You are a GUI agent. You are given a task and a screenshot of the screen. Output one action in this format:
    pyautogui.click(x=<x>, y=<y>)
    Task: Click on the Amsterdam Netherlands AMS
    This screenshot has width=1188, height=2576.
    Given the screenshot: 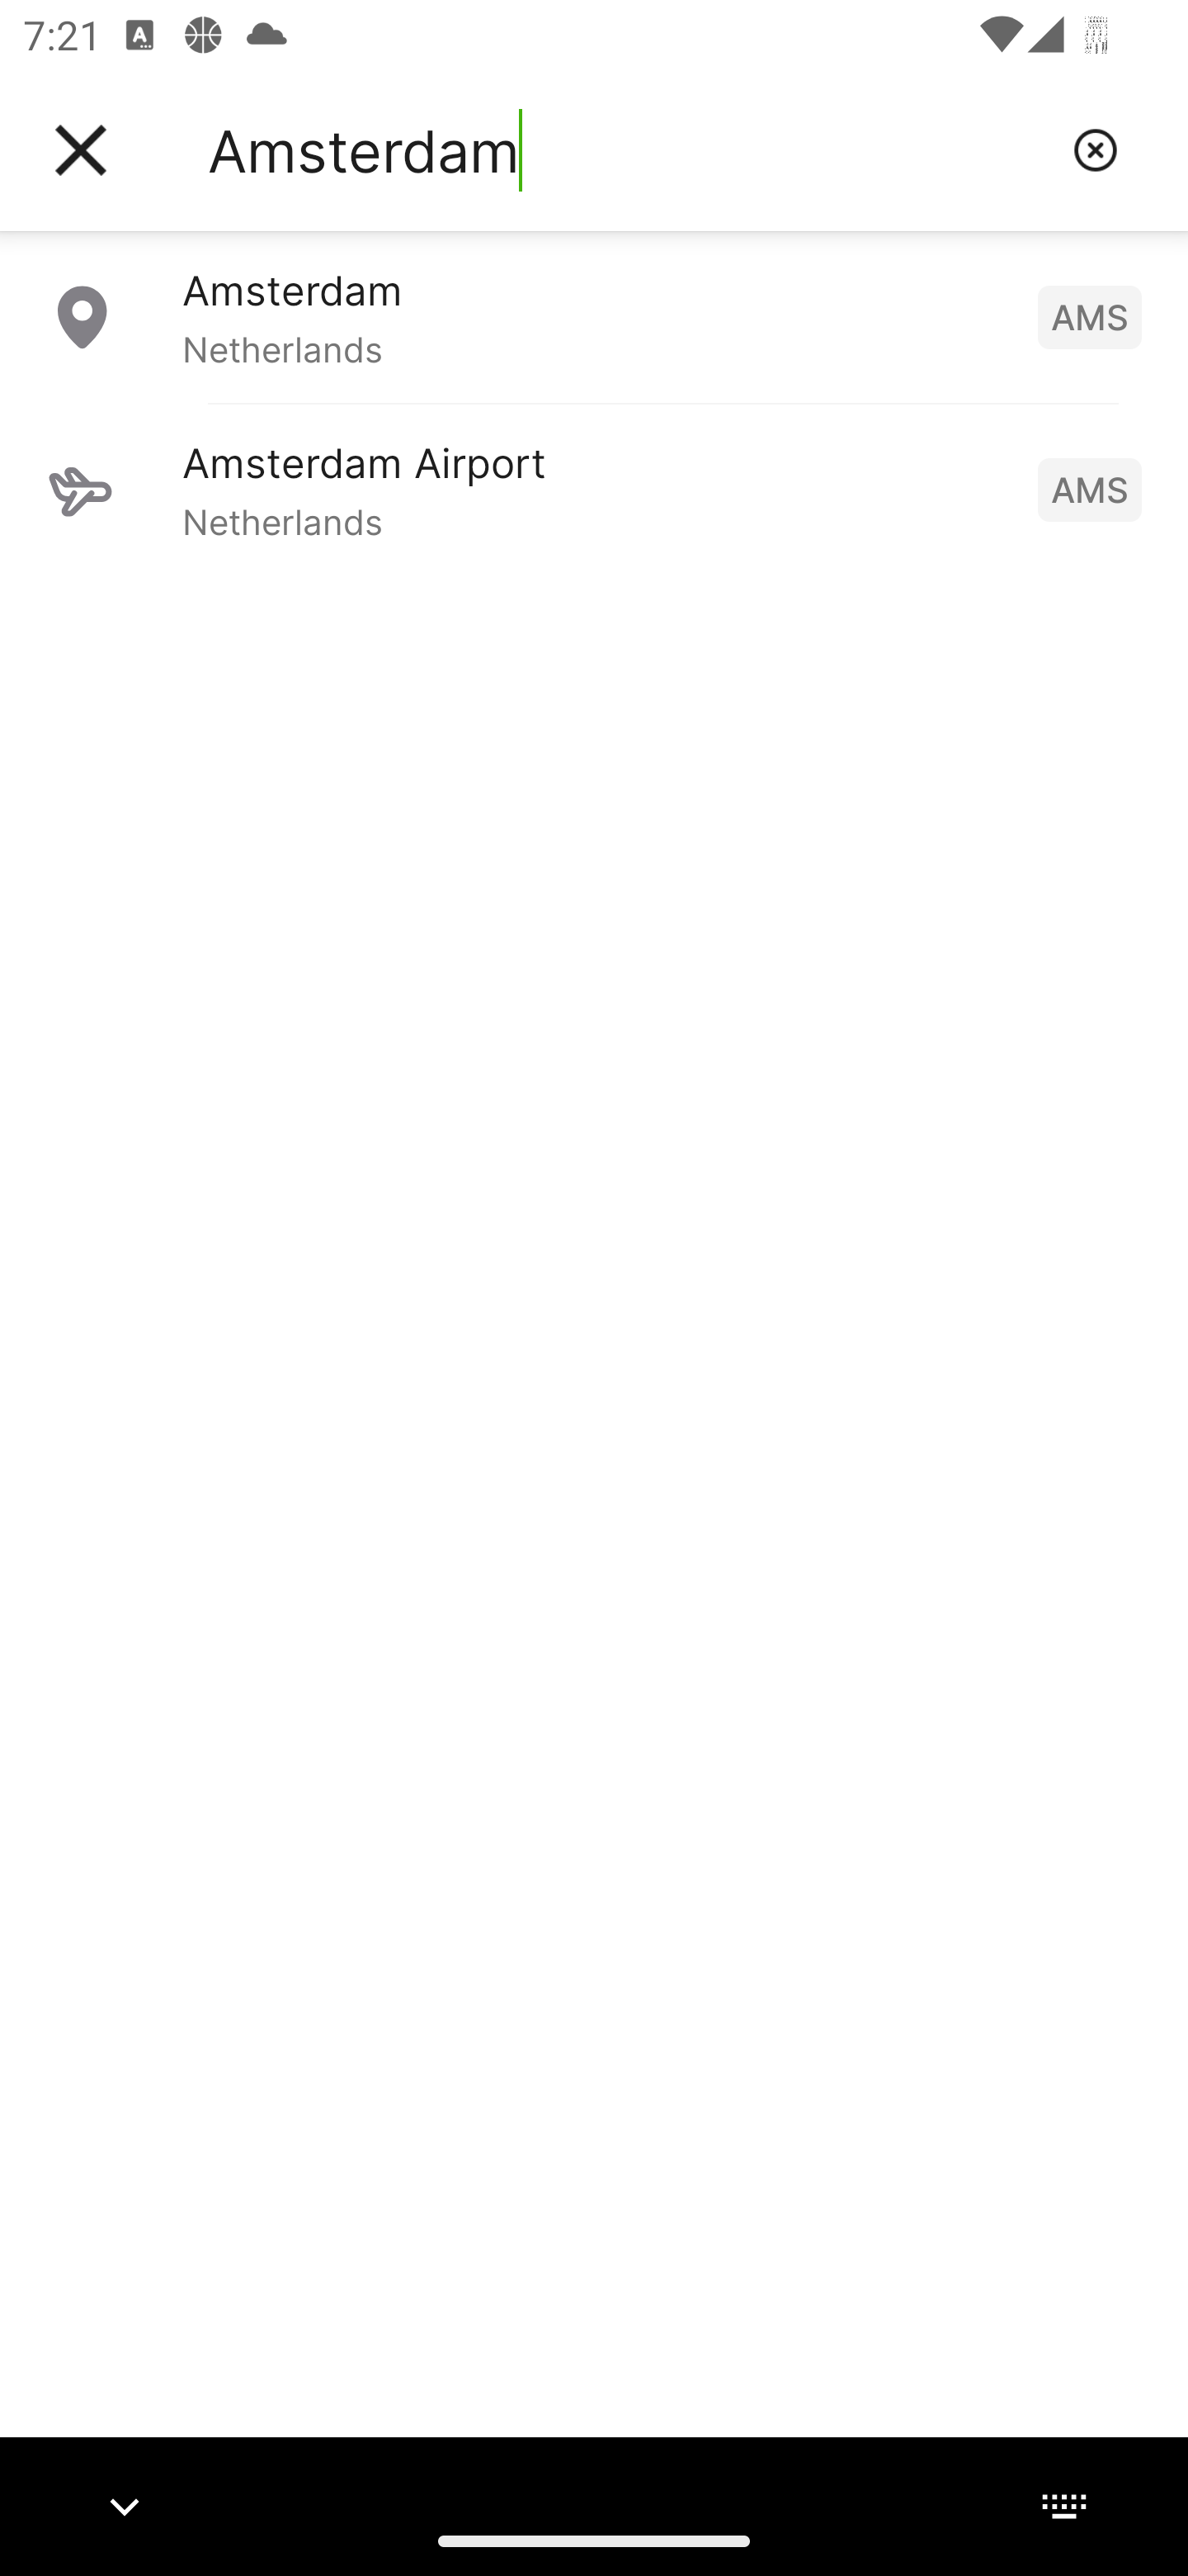 What is the action you would take?
    pyautogui.click(x=594, y=316)
    